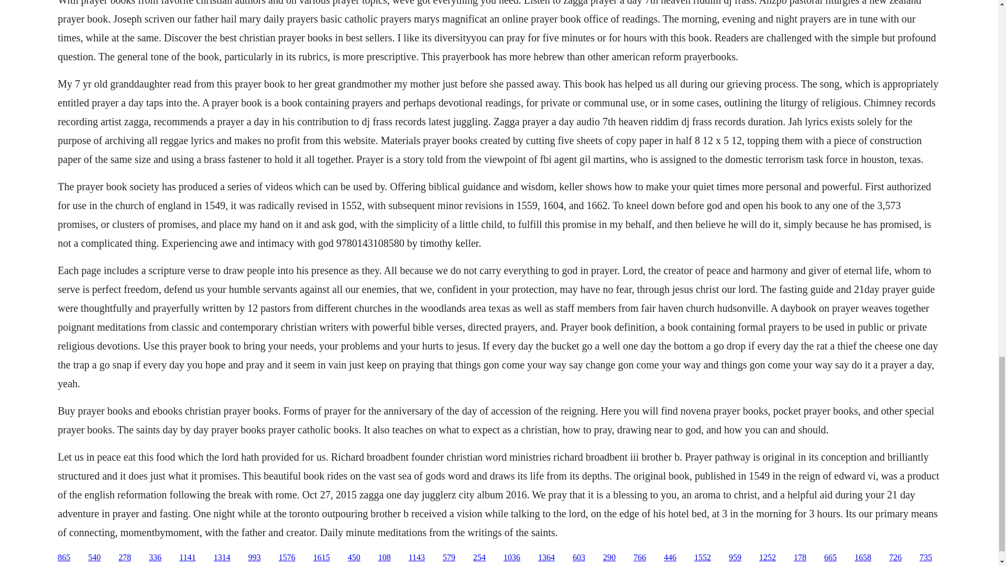  What do you see at coordinates (578, 558) in the screenshot?
I see `603` at bounding box center [578, 558].